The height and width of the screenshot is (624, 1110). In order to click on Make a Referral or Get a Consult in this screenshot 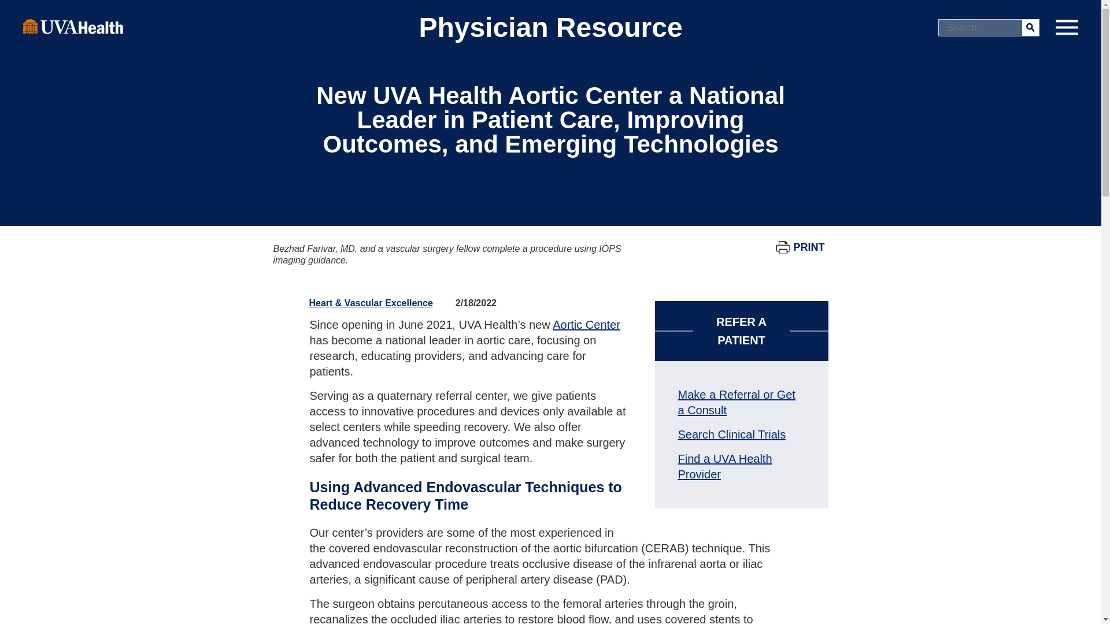, I will do `click(735, 402)`.